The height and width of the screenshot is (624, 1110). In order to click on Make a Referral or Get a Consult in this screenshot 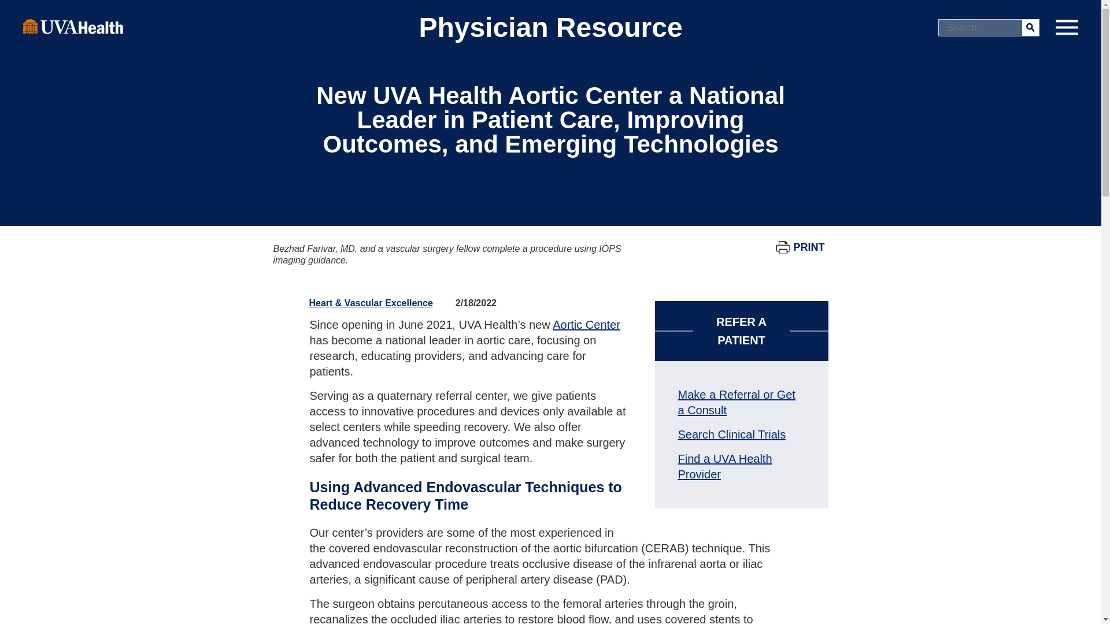, I will do `click(735, 402)`.